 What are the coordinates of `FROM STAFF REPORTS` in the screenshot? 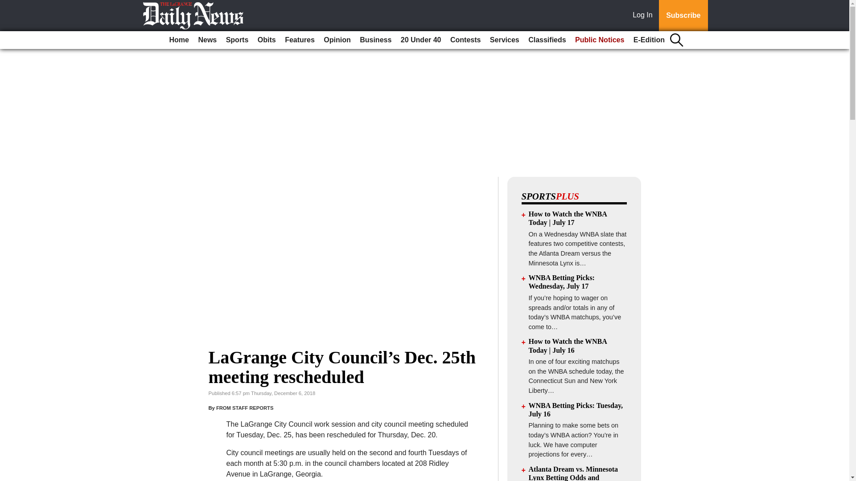 It's located at (244, 408).